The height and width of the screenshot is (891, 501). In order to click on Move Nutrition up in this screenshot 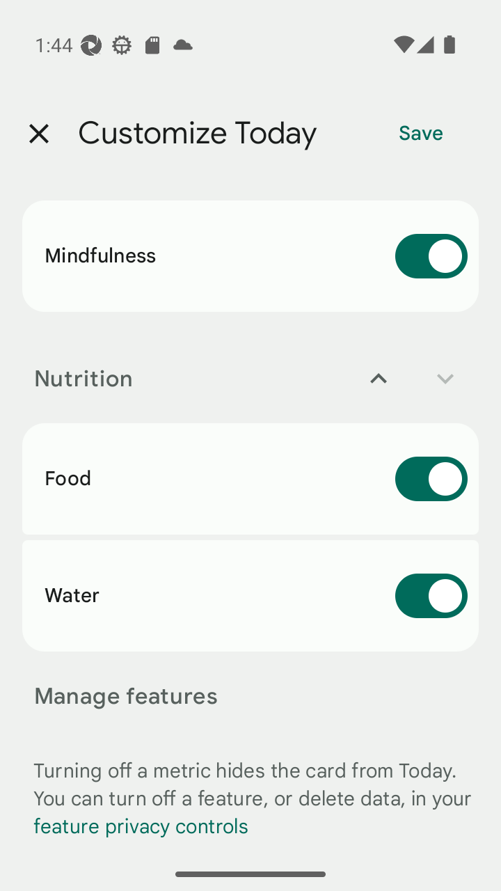, I will do `click(379, 379)`.